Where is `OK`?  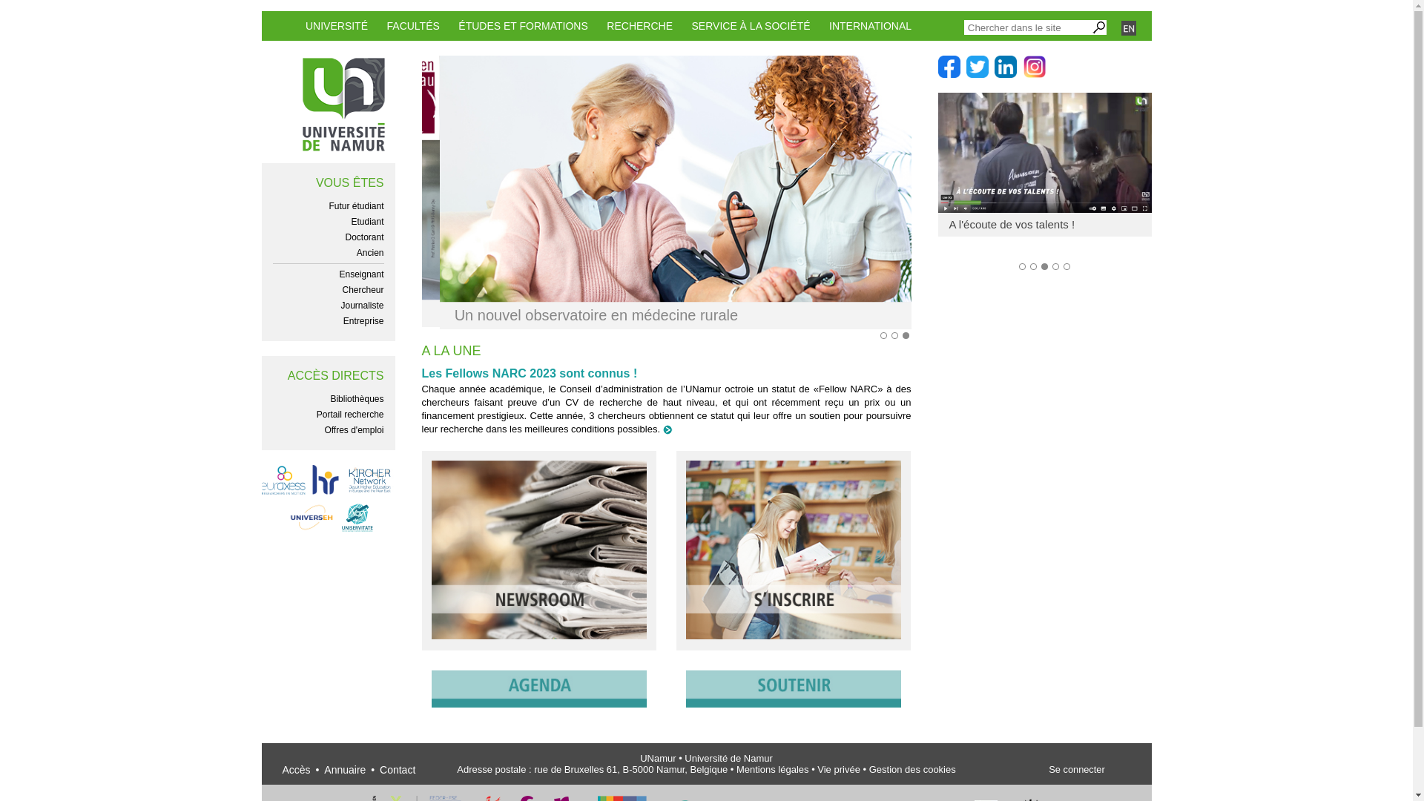
OK is located at coordinates (1099, 27).